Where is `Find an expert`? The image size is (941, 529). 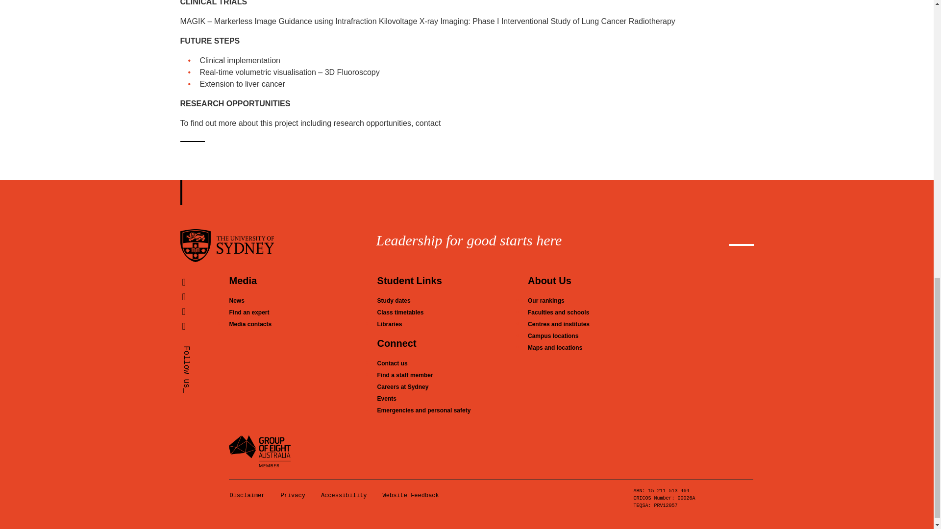 Find an expert is located at coordinates (249, 312).